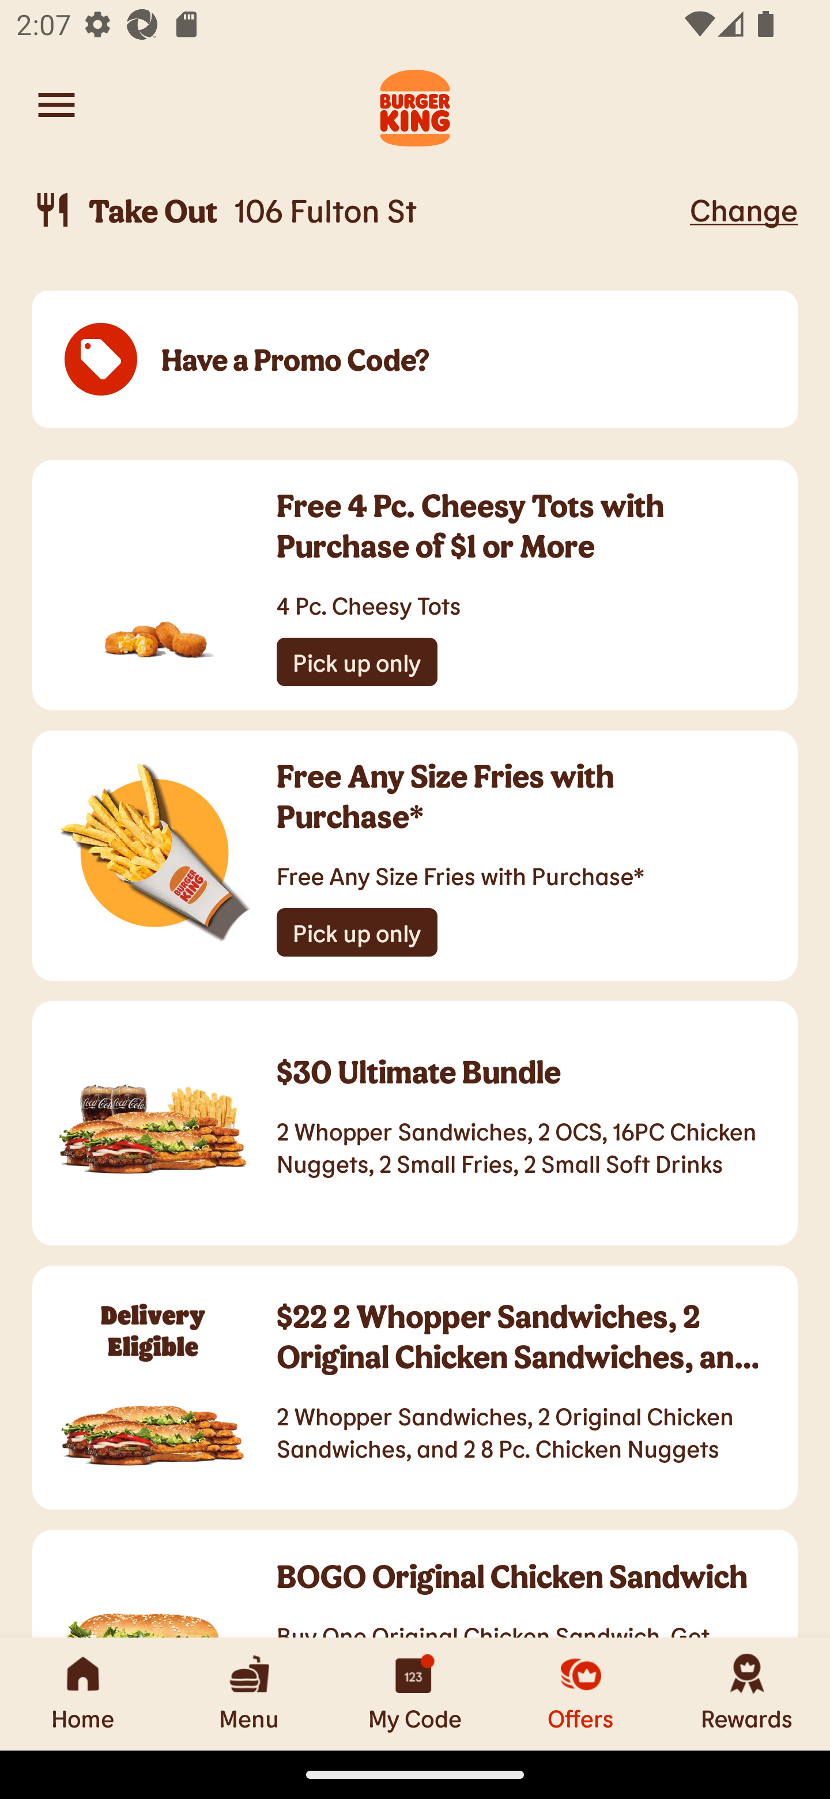 This screenshot has width=830, height=1799. Describe the element at coordinates (581, 1693) in the screenshot. I see `Offers` at that location.